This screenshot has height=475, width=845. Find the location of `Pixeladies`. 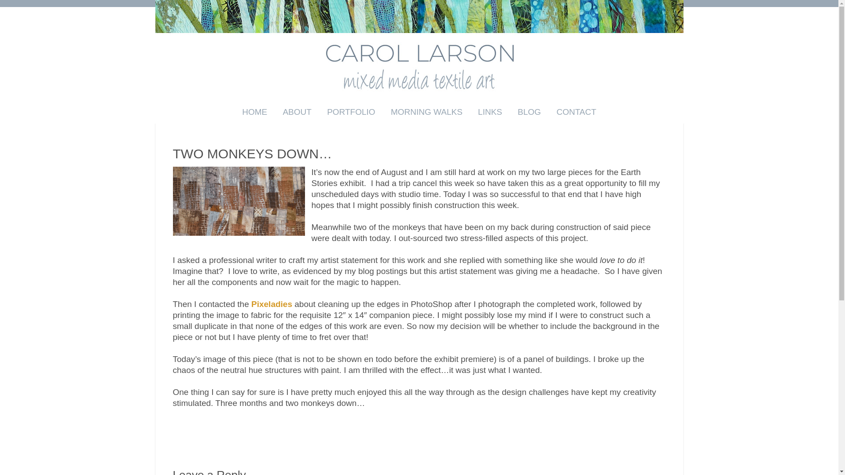

Pixeladies is located at coordinates (272, 303).